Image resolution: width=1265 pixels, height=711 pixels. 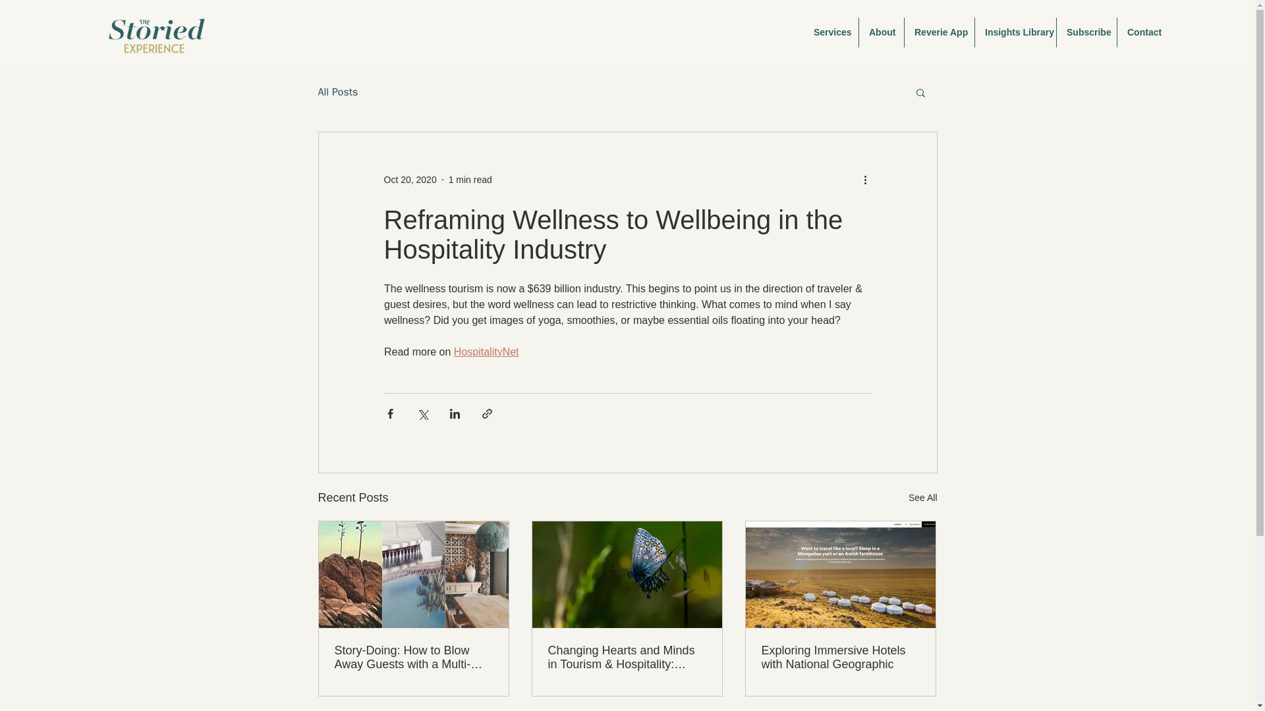 I want to click on See All, so click(x=922, y=498).